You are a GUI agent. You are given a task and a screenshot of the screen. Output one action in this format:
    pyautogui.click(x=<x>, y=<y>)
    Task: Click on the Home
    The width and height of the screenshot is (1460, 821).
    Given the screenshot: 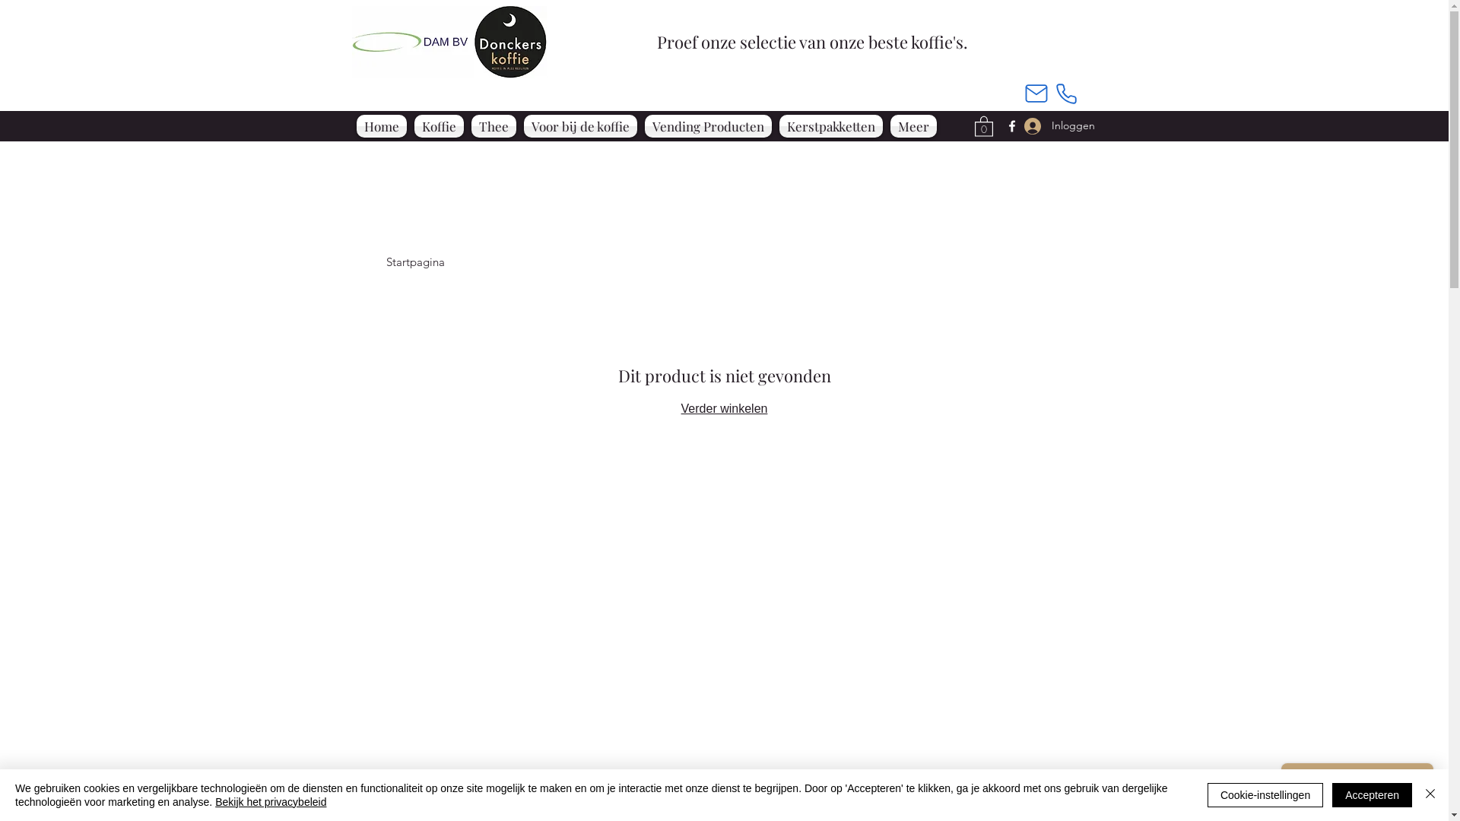 What is the action you would take?
    pyautogui.click(x=382, y=126)
    